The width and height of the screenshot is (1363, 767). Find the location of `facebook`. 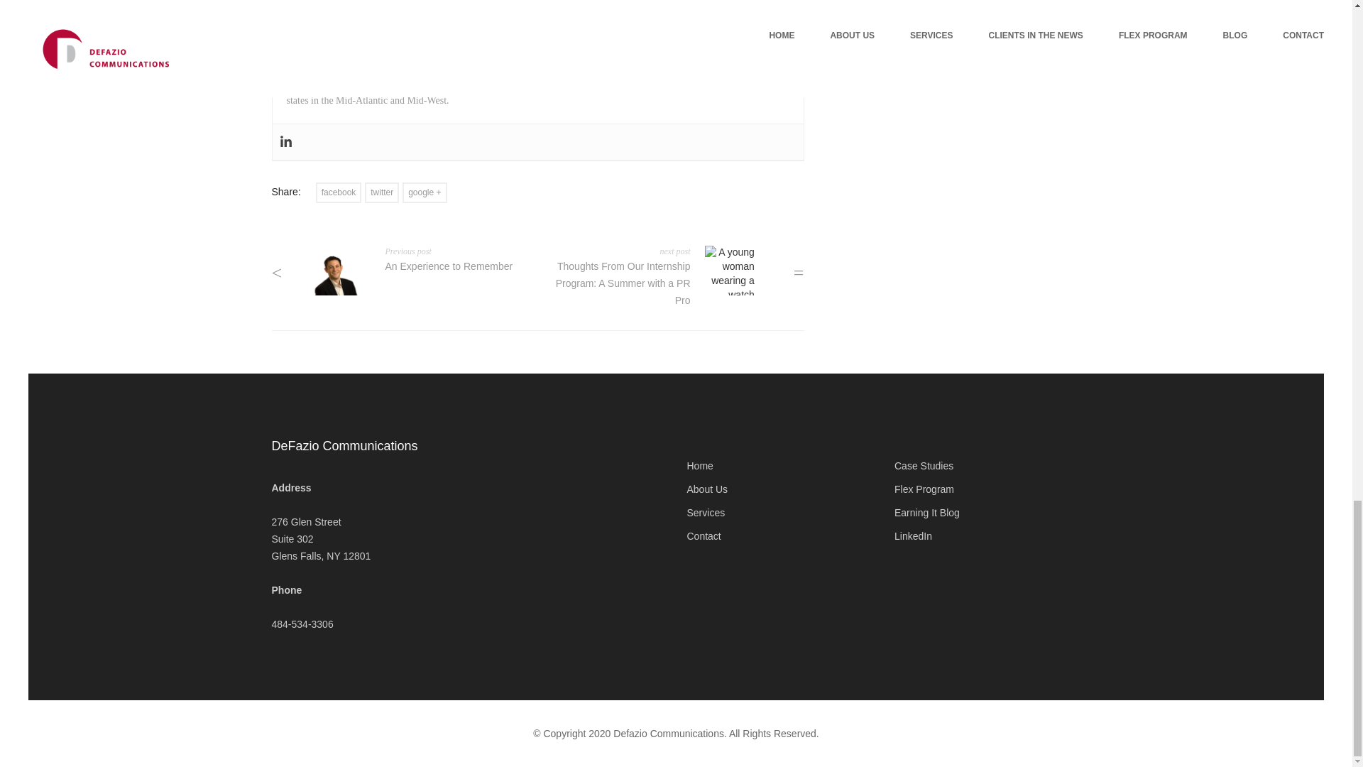

facebook is located at coordinates (339, 193).